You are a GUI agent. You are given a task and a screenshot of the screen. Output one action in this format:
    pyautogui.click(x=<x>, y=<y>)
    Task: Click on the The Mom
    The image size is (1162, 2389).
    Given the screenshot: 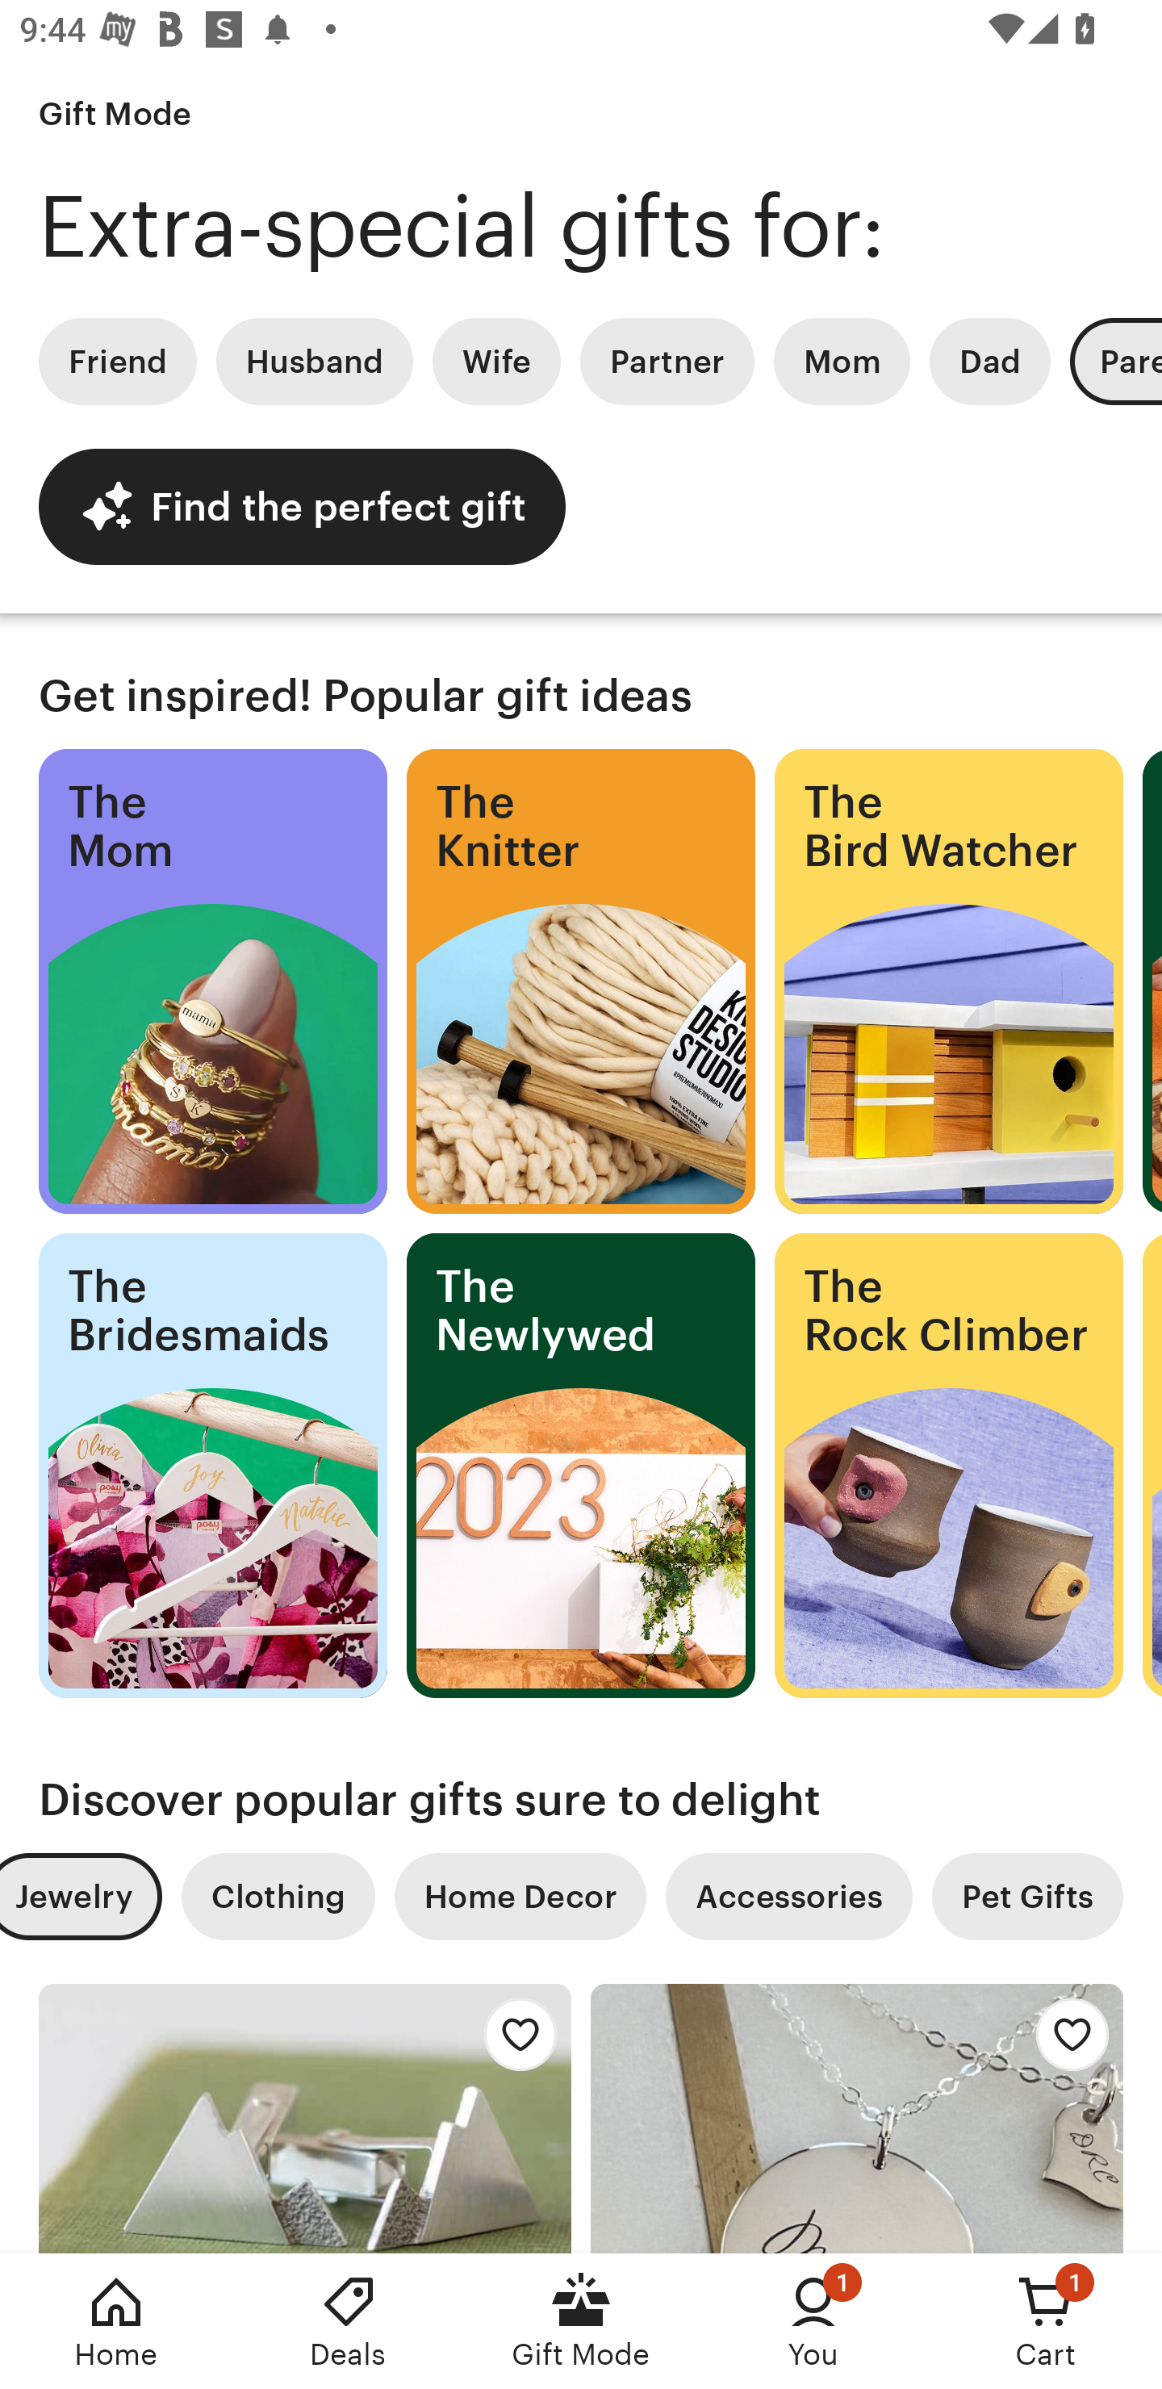 What is the action you would take?
    pyautogui.click(x=212, y=981)
    